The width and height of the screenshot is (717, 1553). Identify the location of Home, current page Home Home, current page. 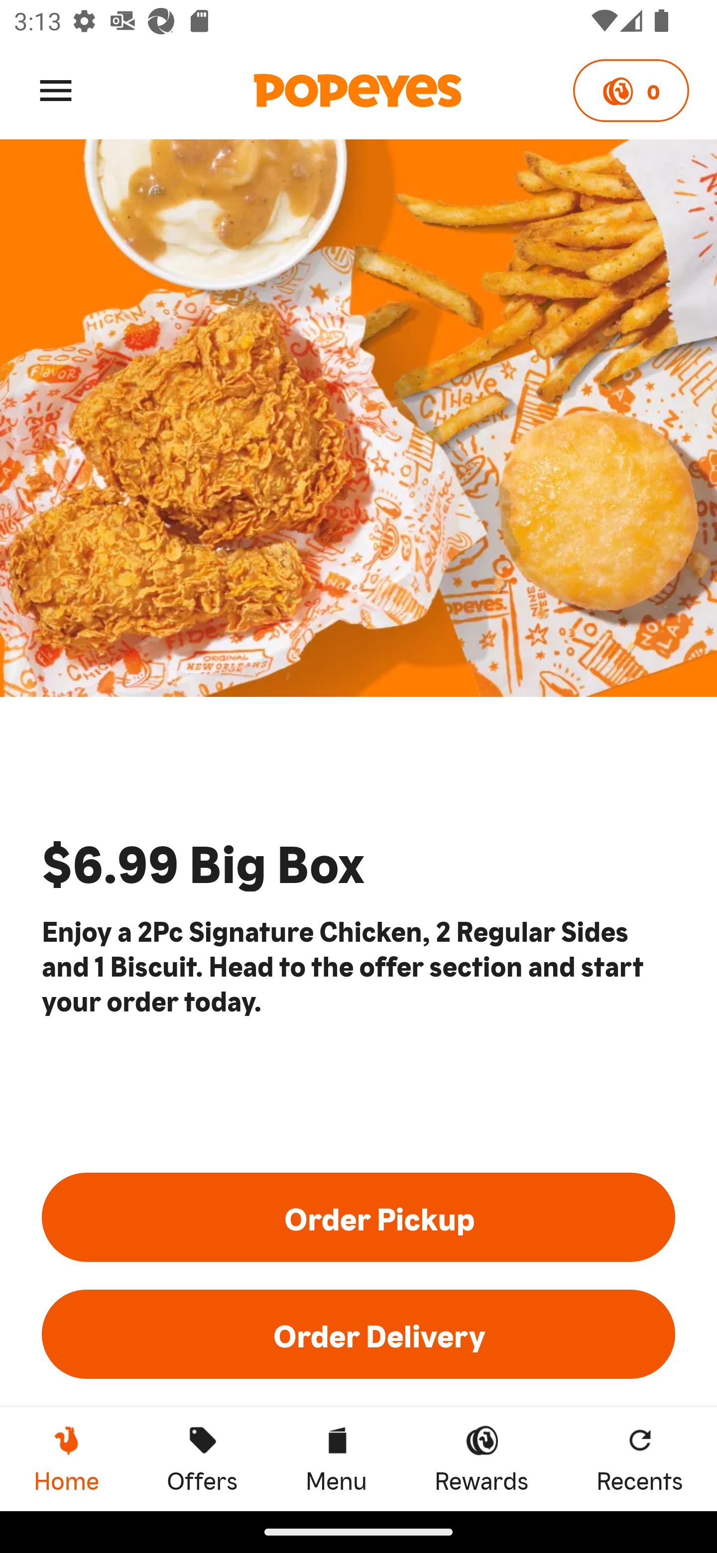
(66, 1458).